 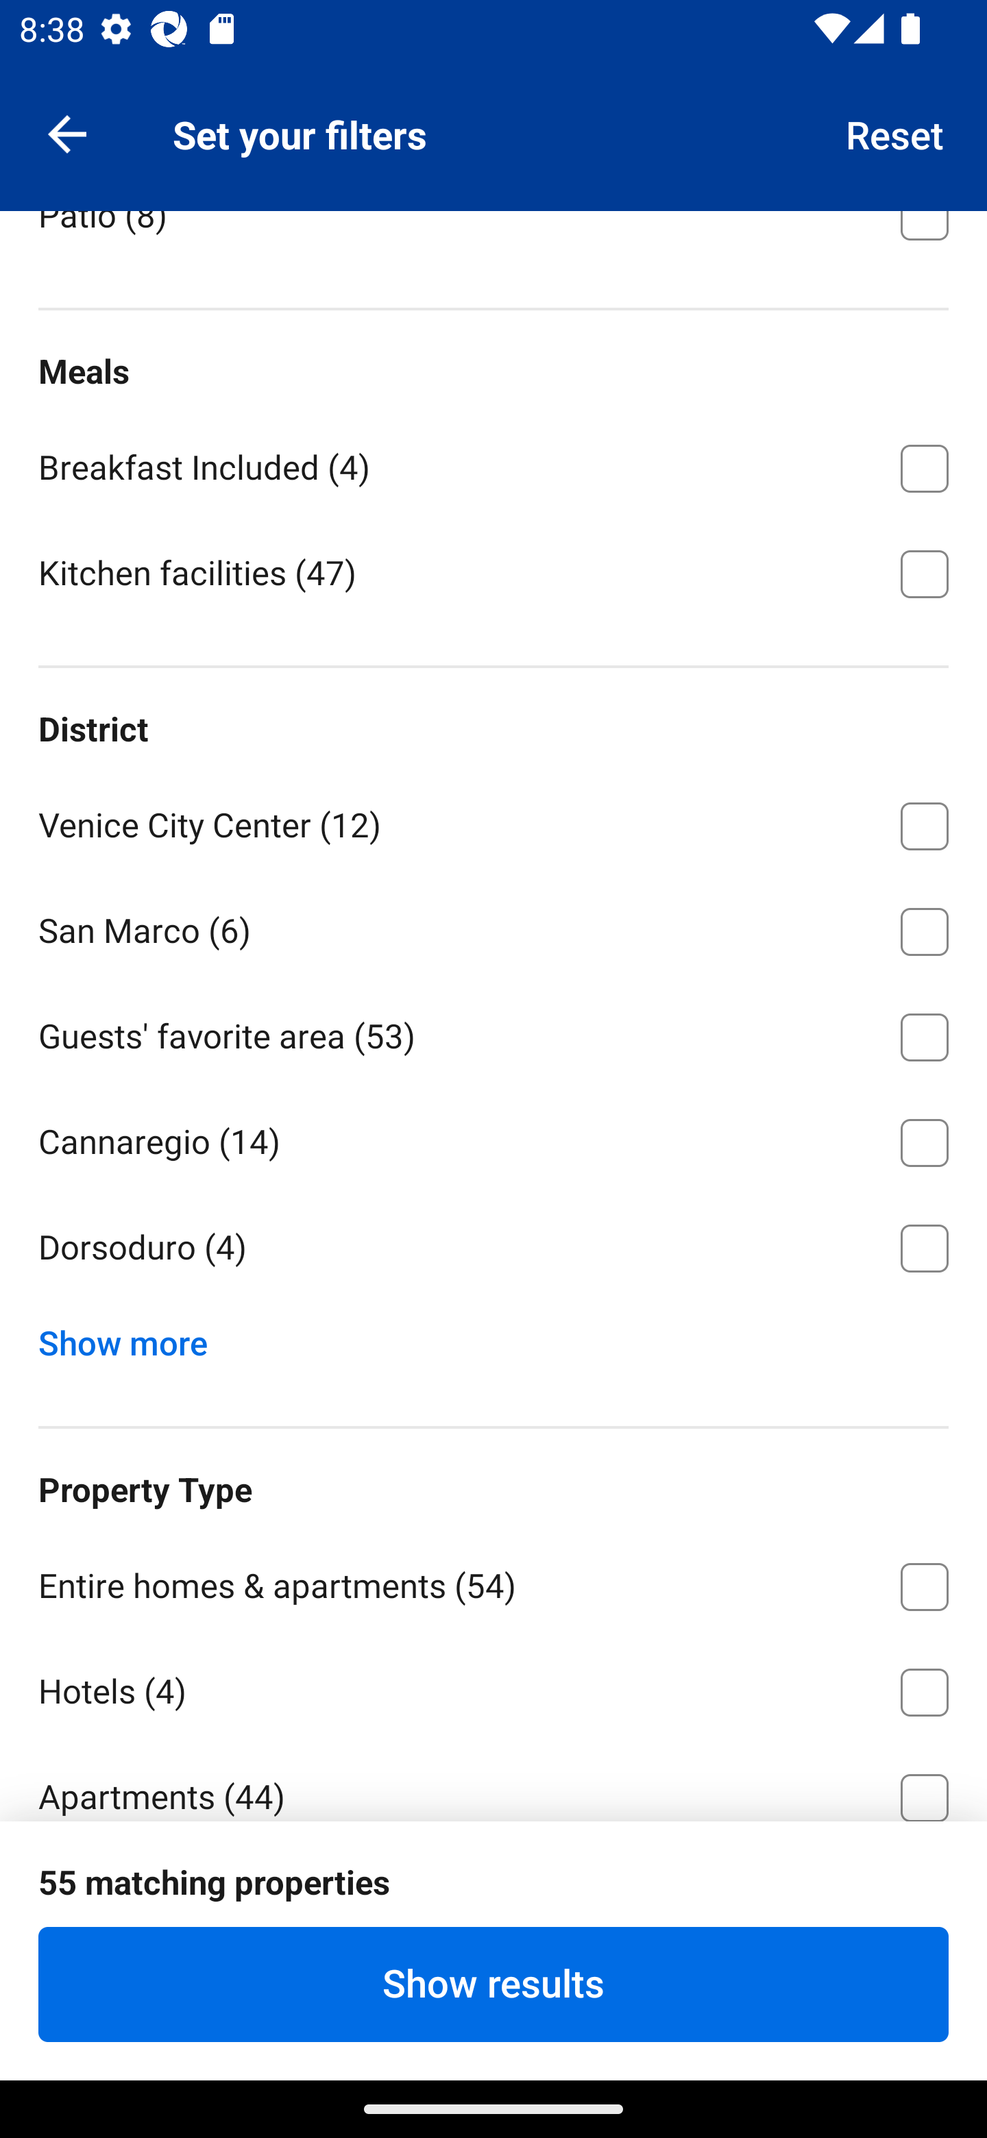 What do you see at coordinates (493, 1984) in the screenshot?
I see `Show results` at bounding box center [493, 1984].